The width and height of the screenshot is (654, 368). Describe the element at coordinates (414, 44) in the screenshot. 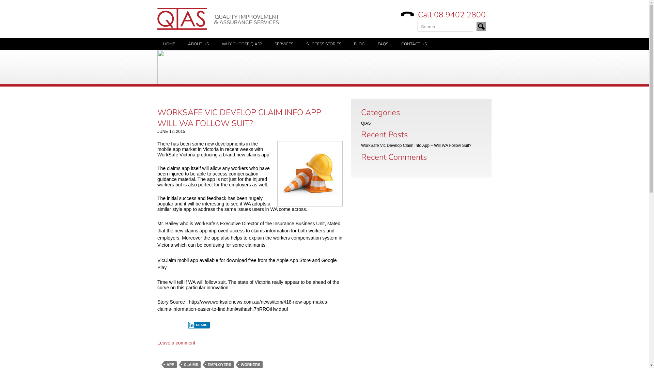

I see `CONTACT US` at that location.